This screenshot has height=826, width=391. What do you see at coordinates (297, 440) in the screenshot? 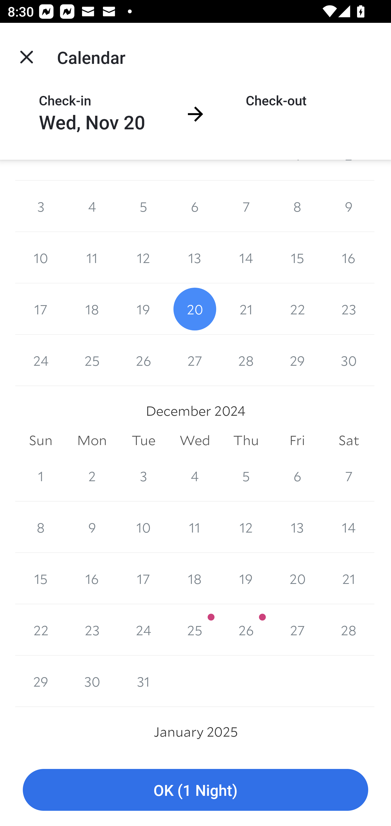
I see `Fri` at bounding box center [297, 440].